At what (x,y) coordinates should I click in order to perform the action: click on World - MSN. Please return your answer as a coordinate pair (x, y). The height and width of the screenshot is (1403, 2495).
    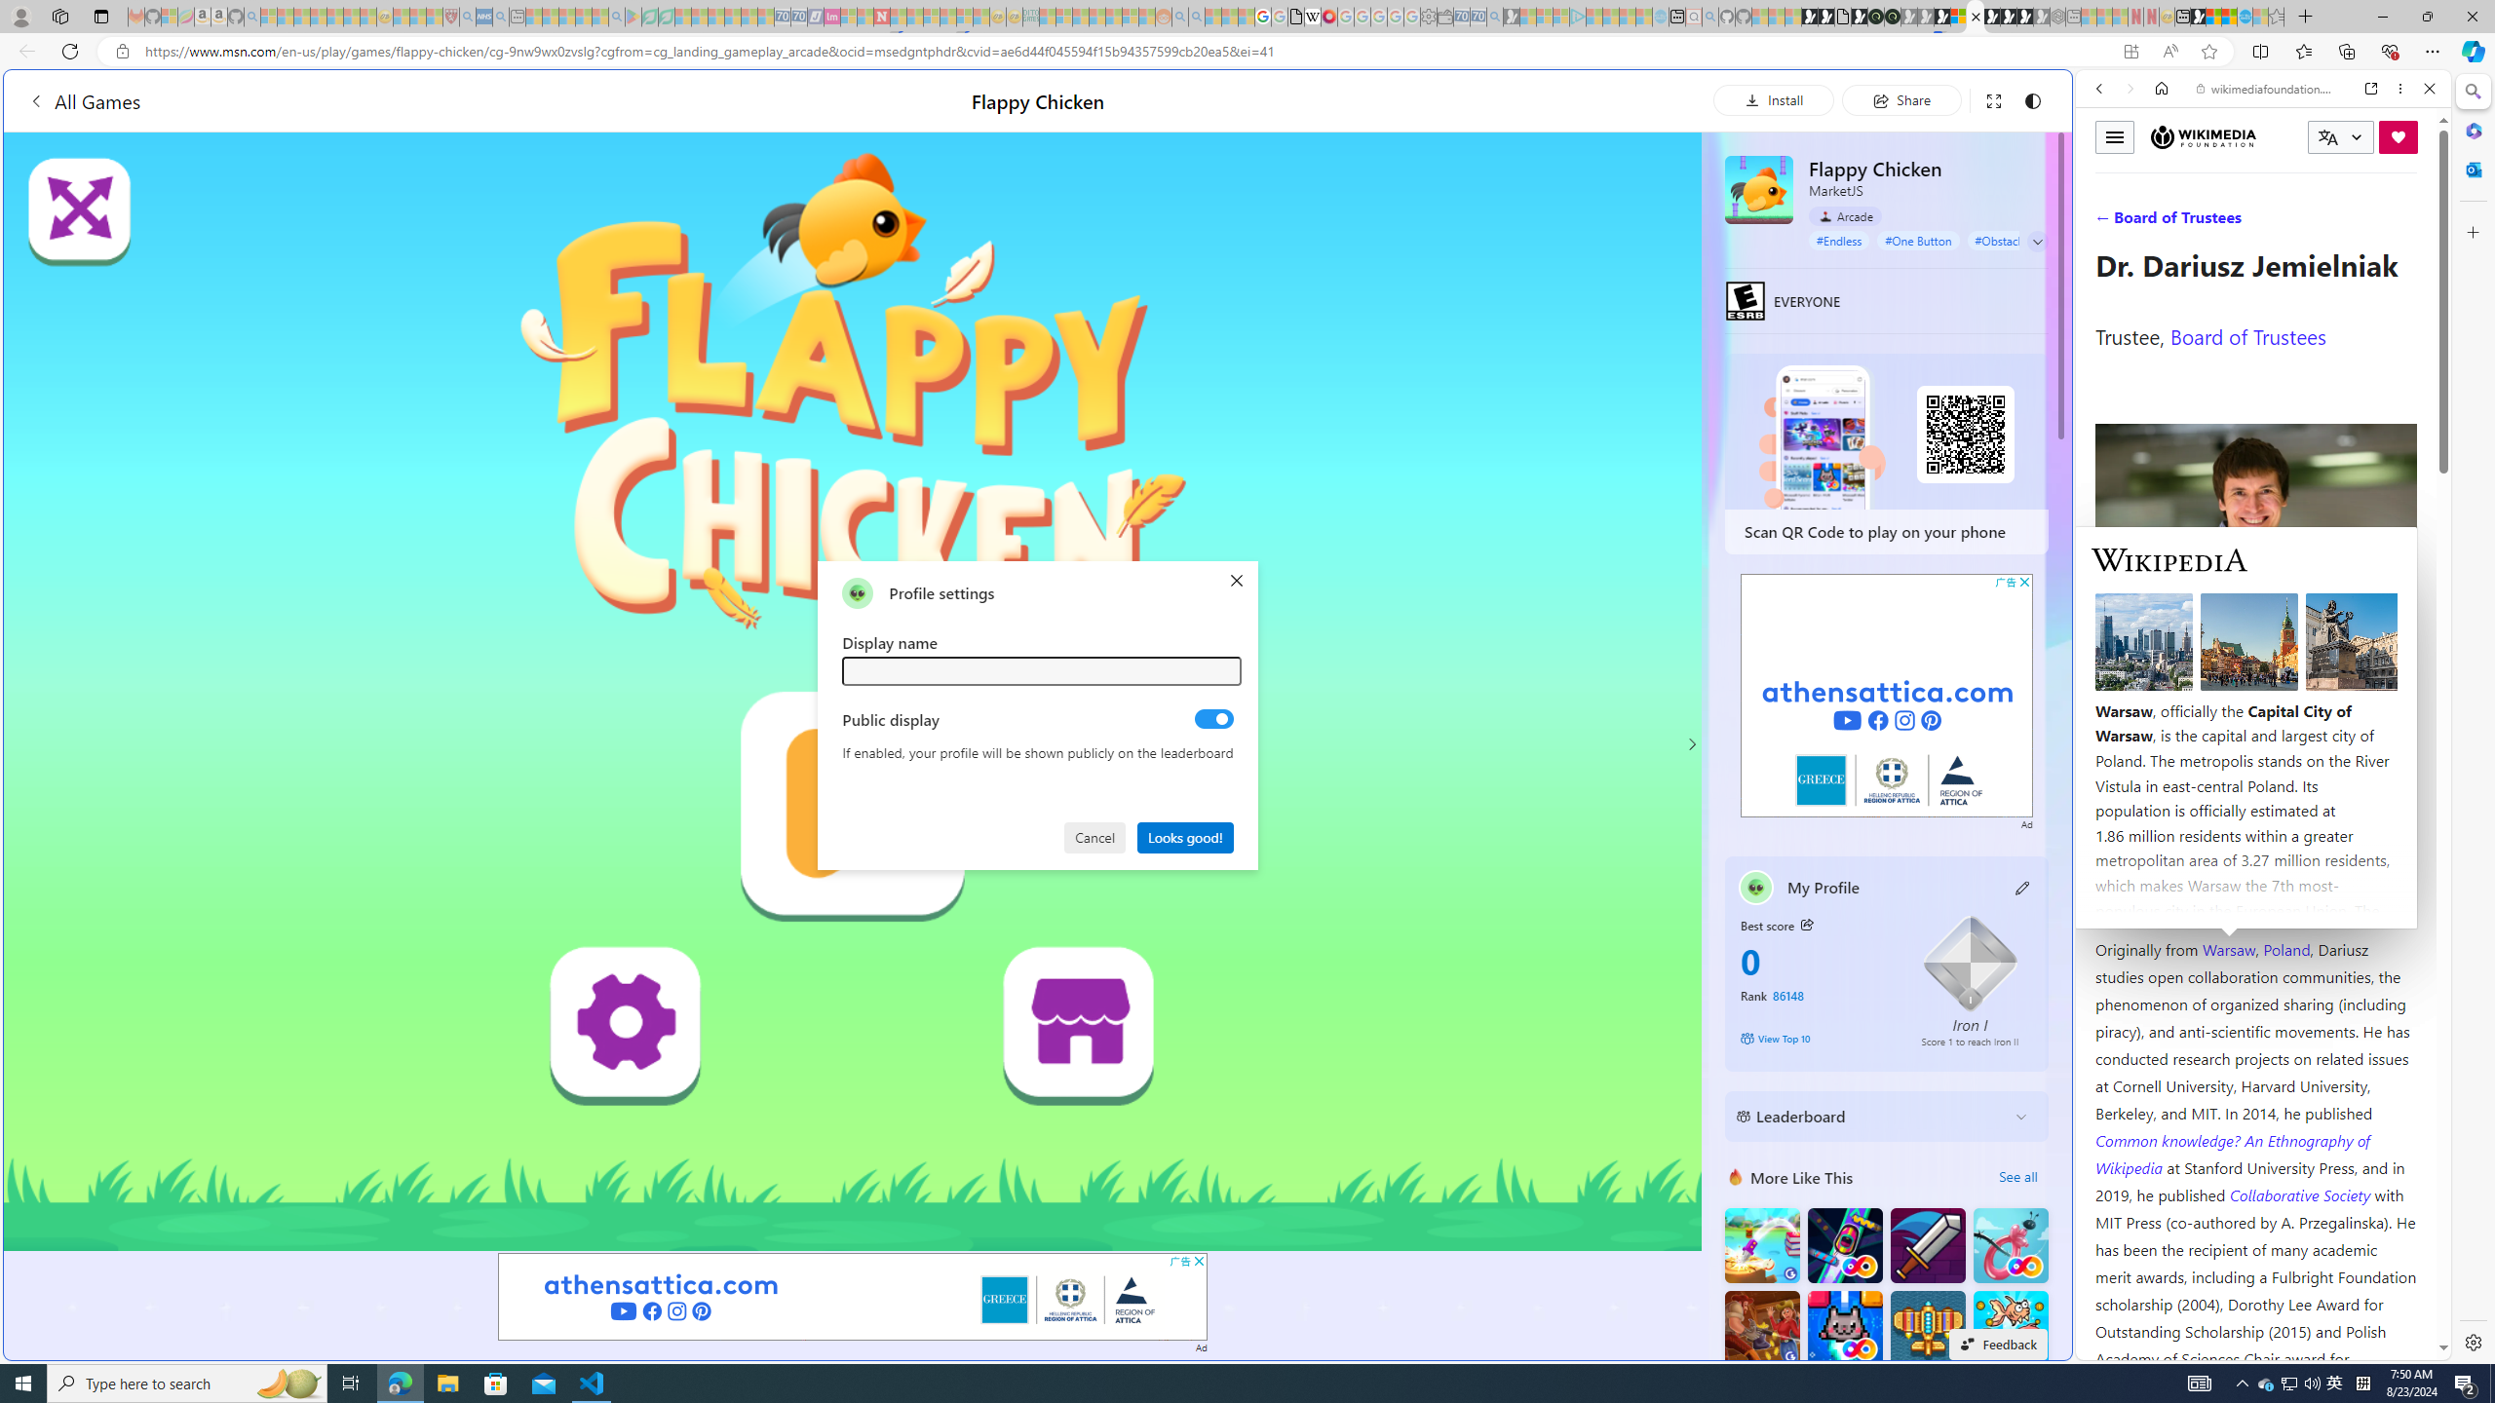
    Looking at the image, I should click on (2214, 17).